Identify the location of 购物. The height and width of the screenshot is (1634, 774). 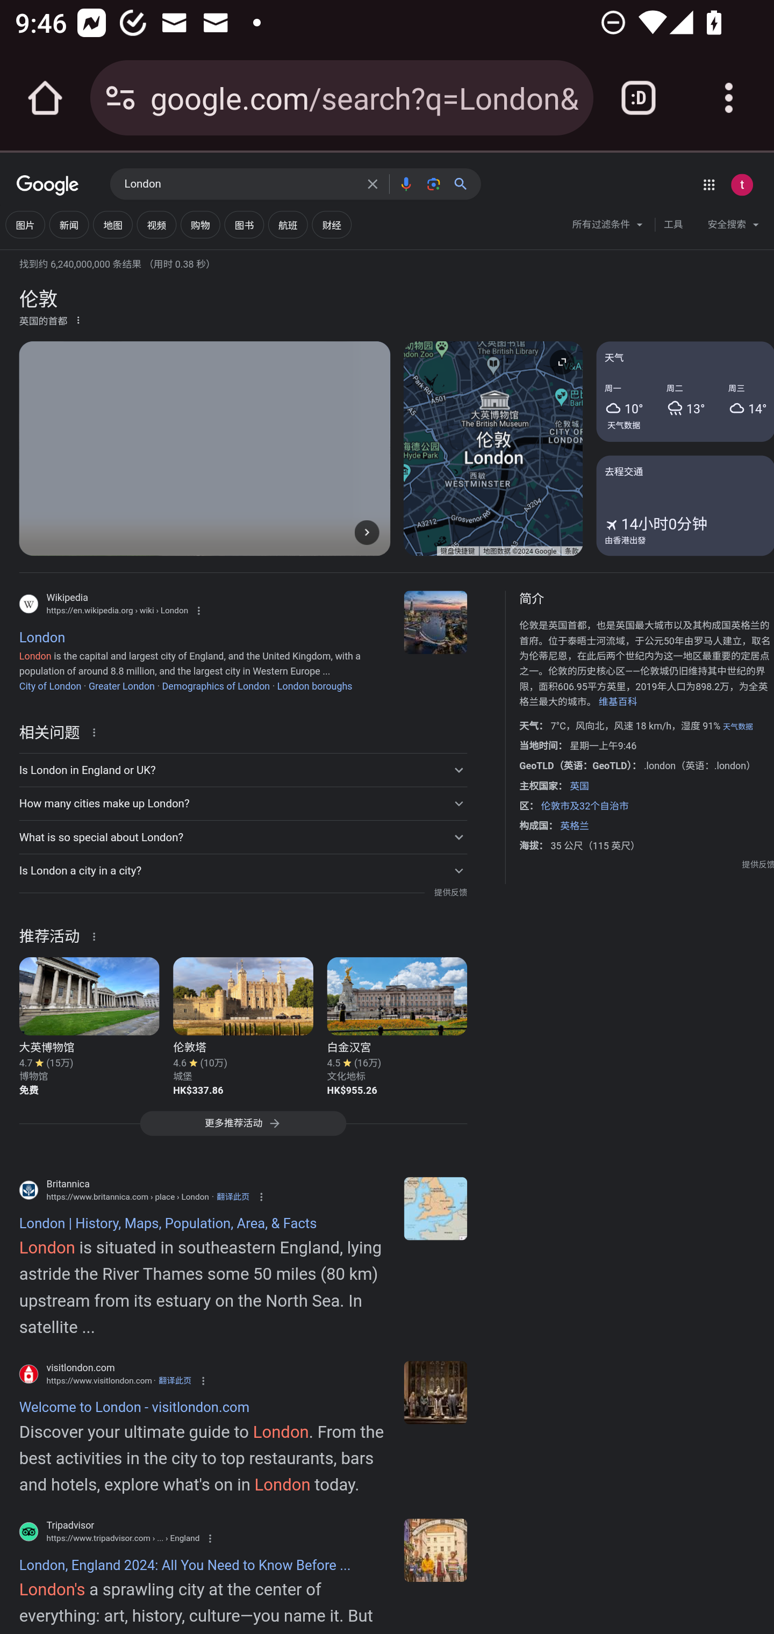
(200, 225).